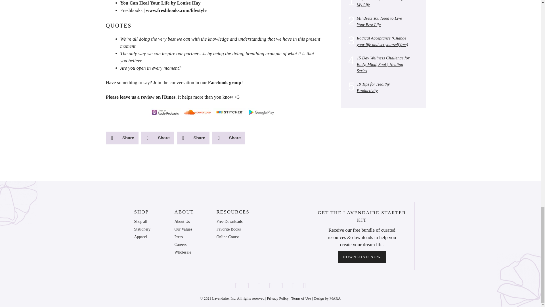  What do you see at coordinates (122, 138) in the screenshot?
I see `Share` at bounding box center [122, 138].